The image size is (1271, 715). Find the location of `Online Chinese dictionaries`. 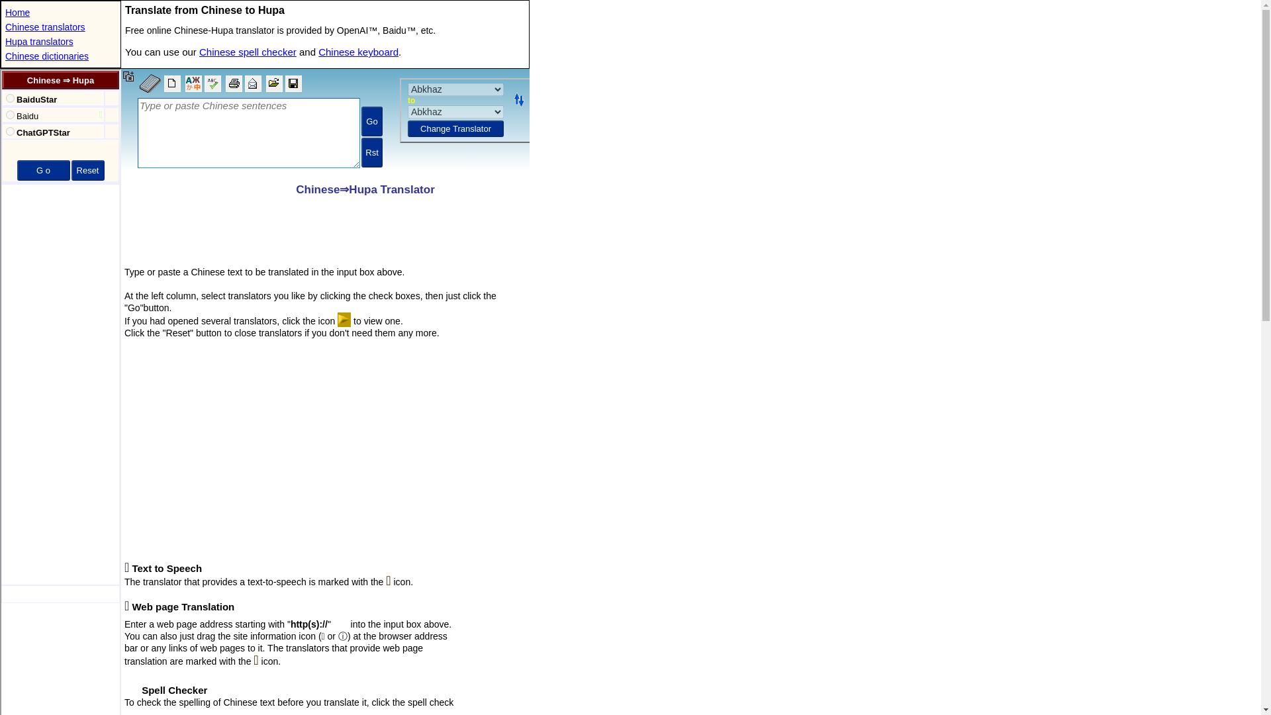

Online Chinese dictionaries is located at coordinates (46, 56).